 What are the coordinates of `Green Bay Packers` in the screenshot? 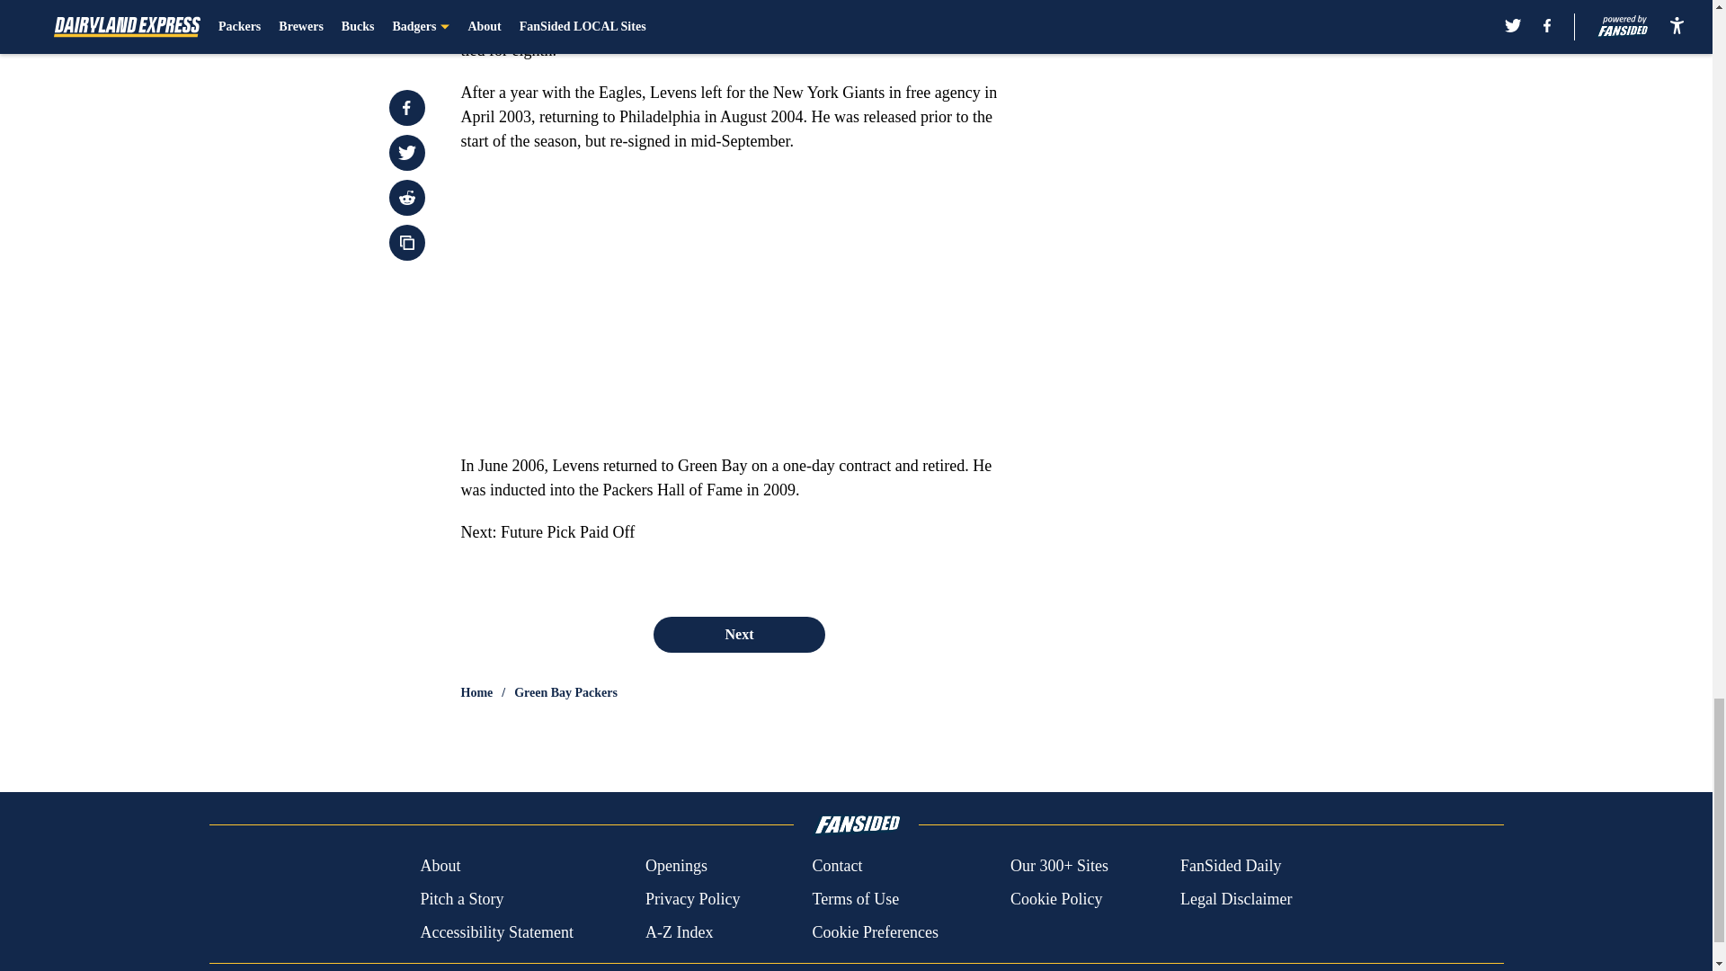 It's located at (566, 692).